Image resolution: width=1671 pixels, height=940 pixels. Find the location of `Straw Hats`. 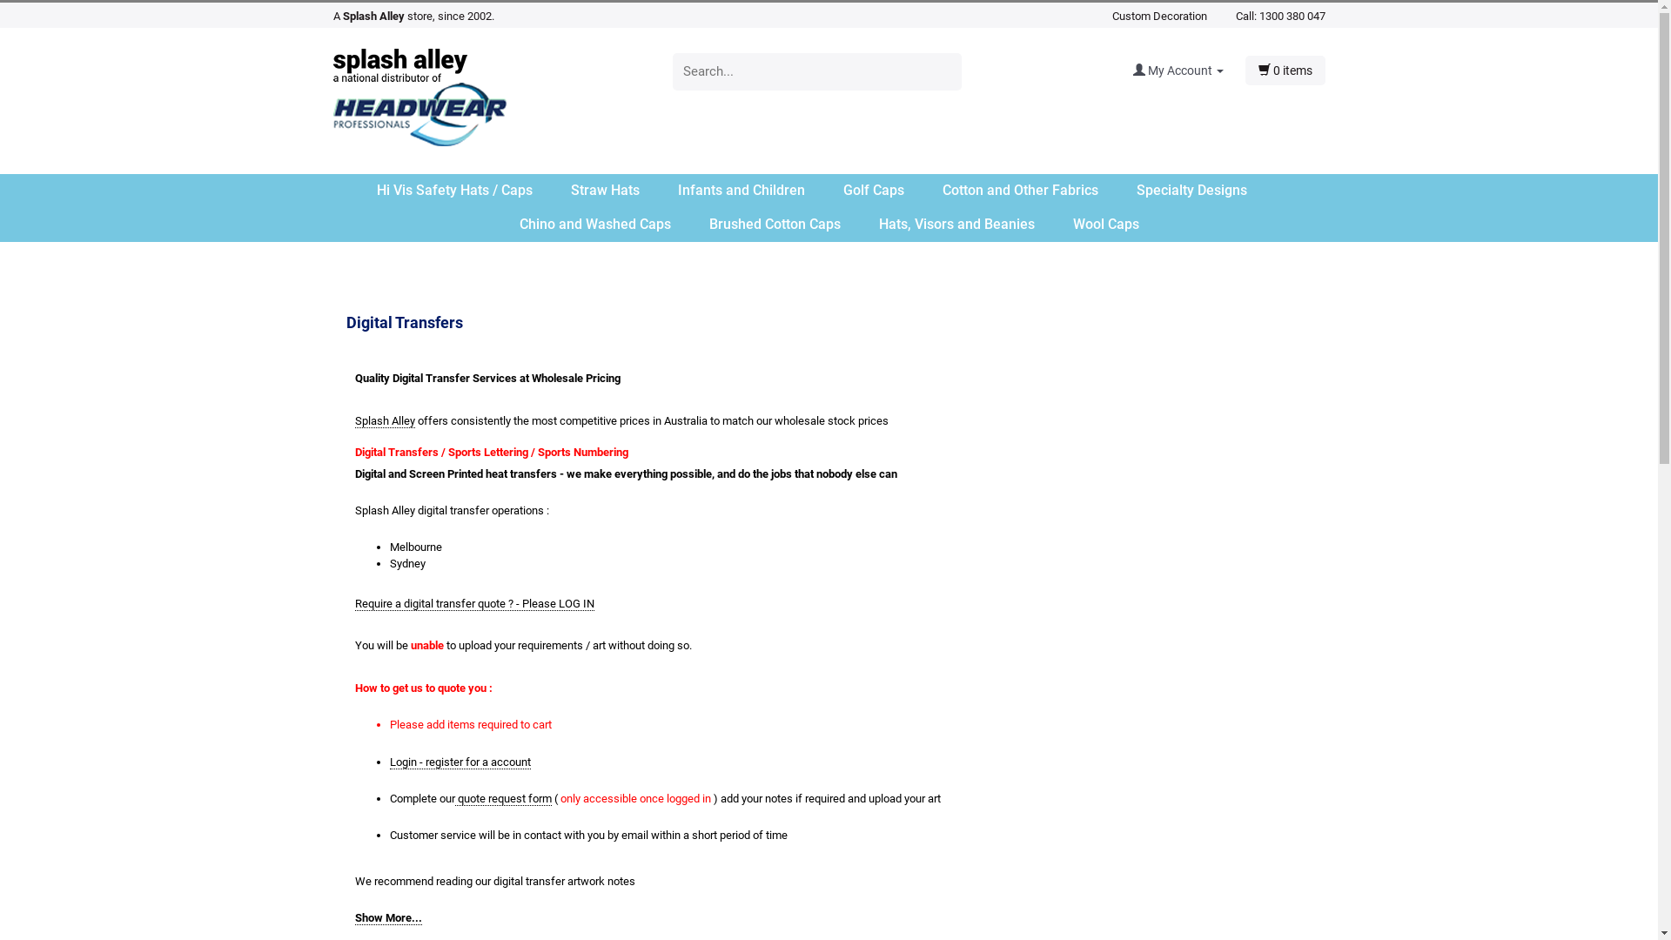

Straw Hats is located at coordinates (623, 191).